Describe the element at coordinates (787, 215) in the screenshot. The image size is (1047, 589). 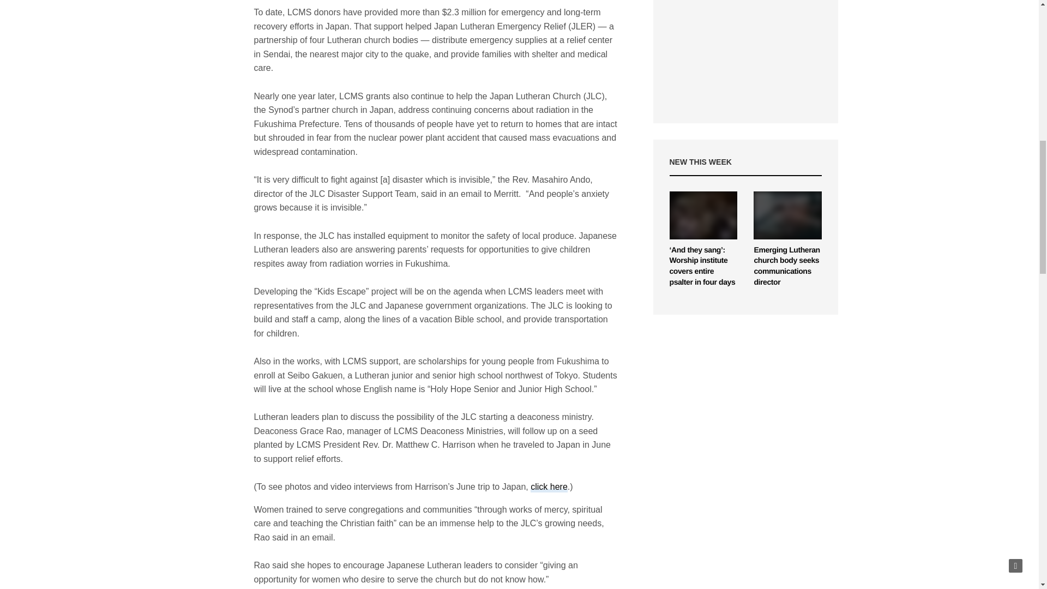
I see `Emerging Lutheran church body seeks communications director` at that location.